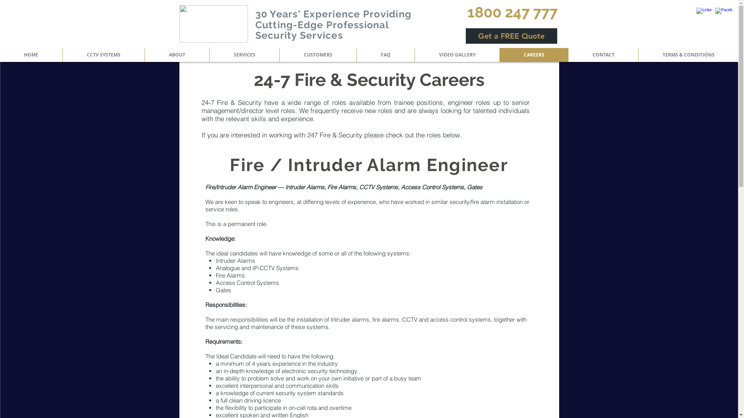  What do you see at coordinates (31, 55) in the screenshot?
I see `HOME` at bounding box center [31, 55].